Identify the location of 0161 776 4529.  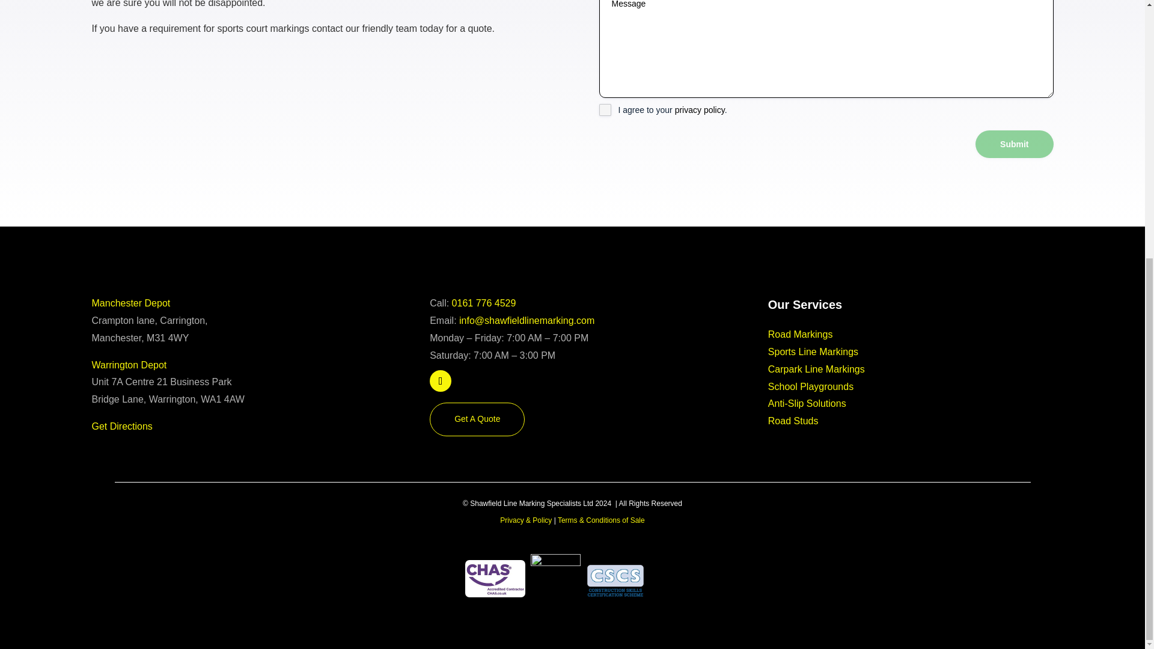
(484, 303).